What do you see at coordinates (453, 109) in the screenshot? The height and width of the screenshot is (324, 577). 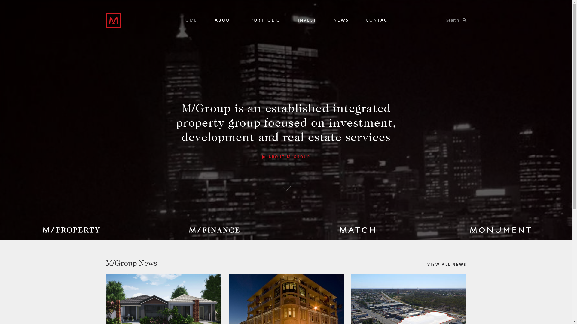 I see `submit search` at bounding box center [453, 109].